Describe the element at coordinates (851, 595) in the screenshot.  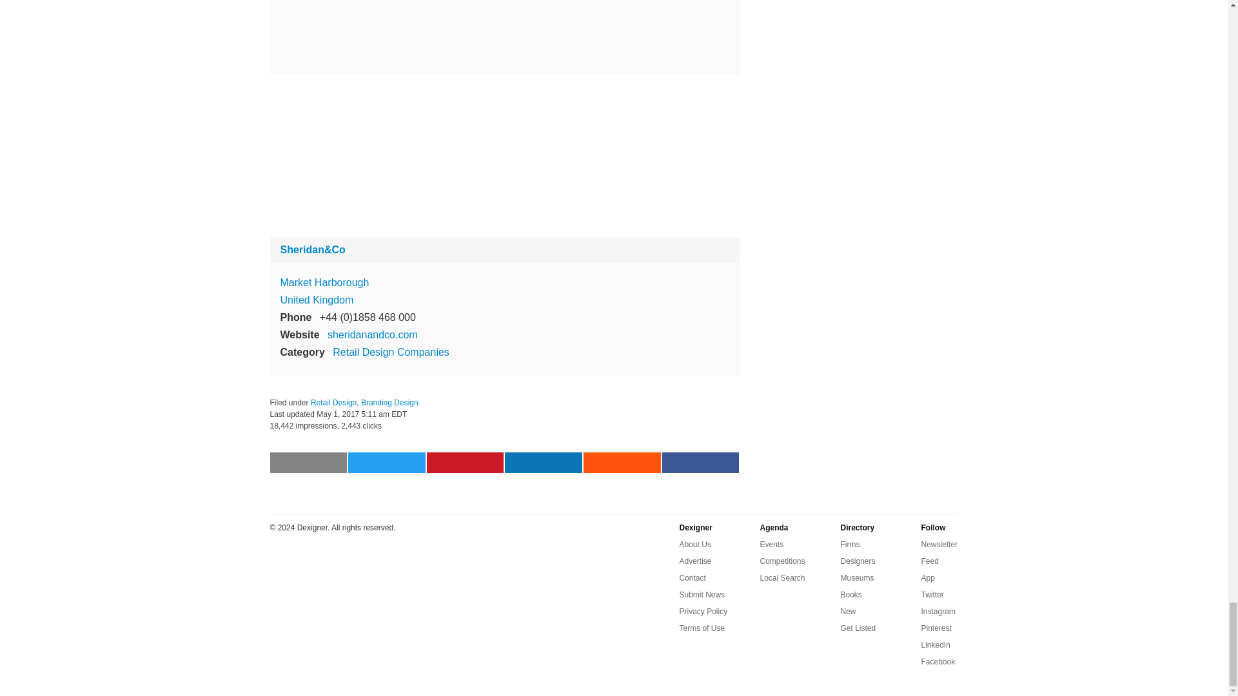
I see `Books` at that location.